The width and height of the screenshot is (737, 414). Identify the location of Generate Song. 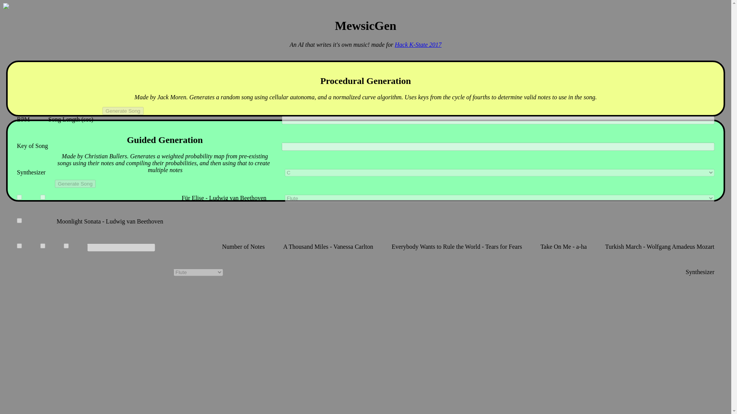
(122, 111).